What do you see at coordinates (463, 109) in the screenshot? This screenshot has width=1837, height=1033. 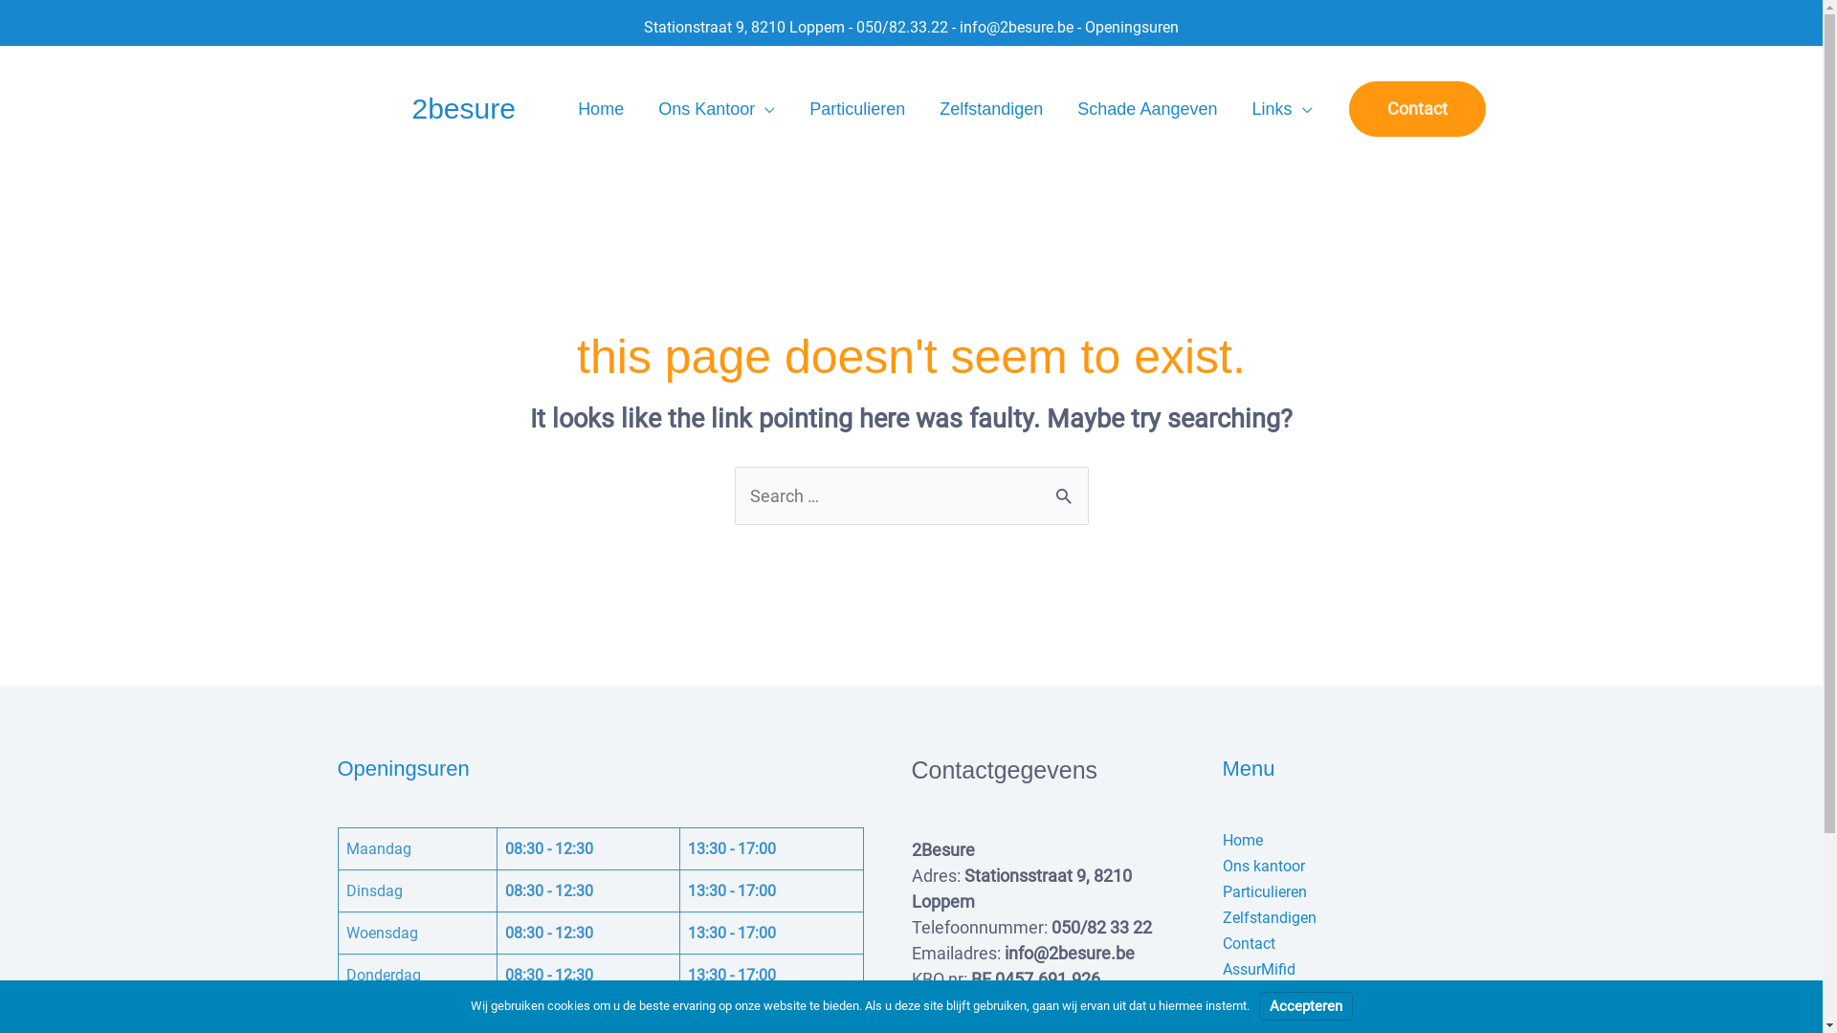 I see `2besure` at bounding box center [463, 109].